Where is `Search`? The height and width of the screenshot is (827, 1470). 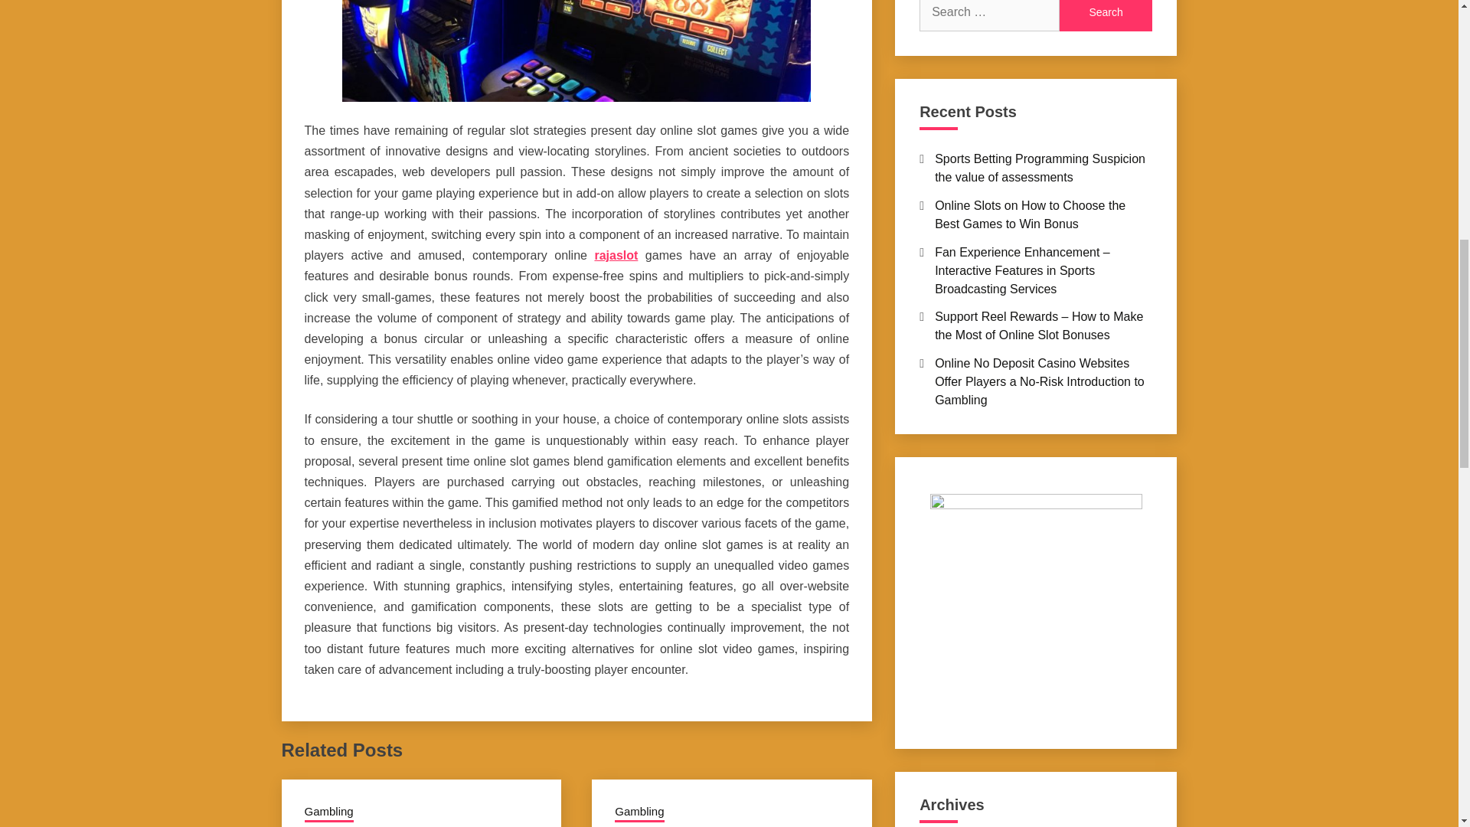 Search is located at coordinates (1106, 15).